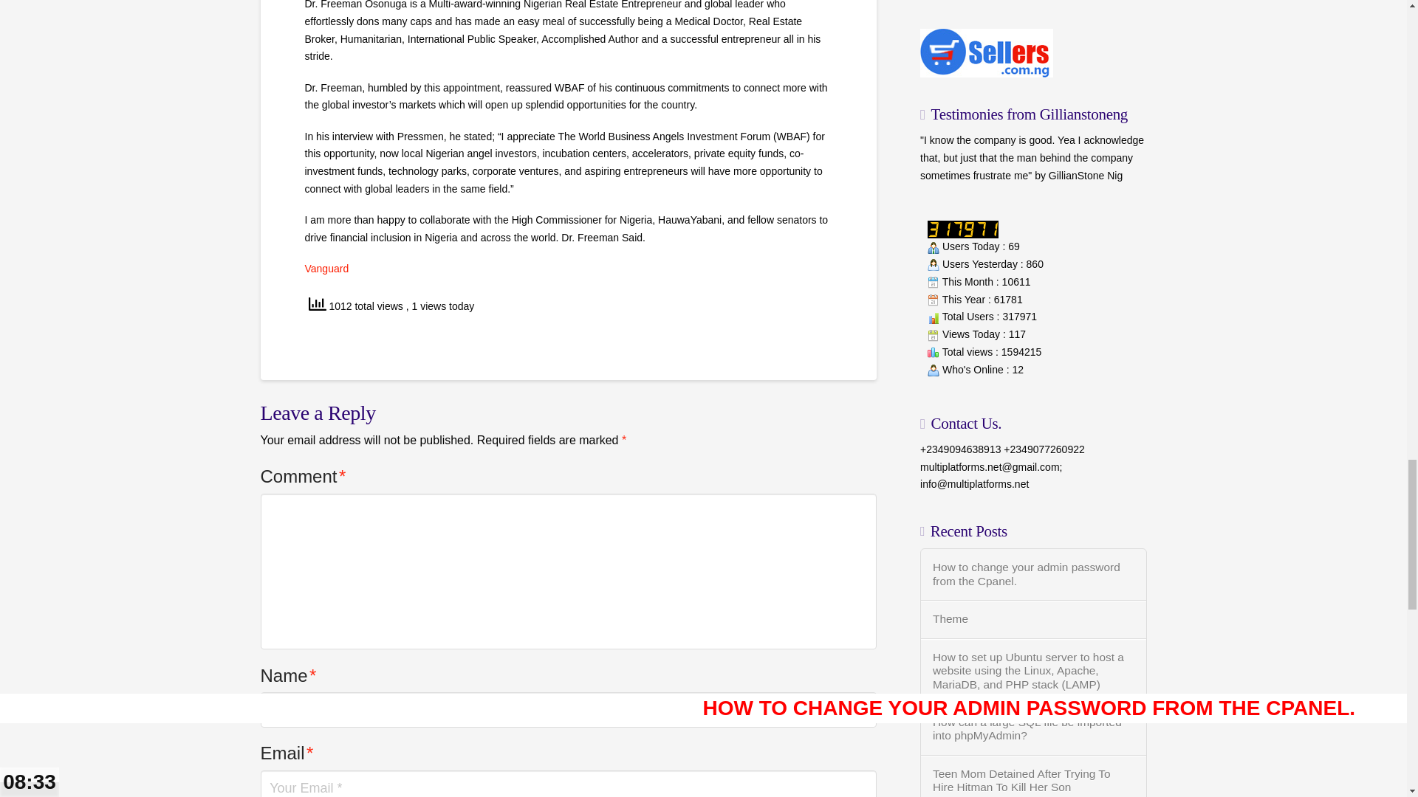 This screenshot has width=1418, height=797. I want to click on How can a large SQL file be imported into phpMyAdmin?, so click(1034, 729).